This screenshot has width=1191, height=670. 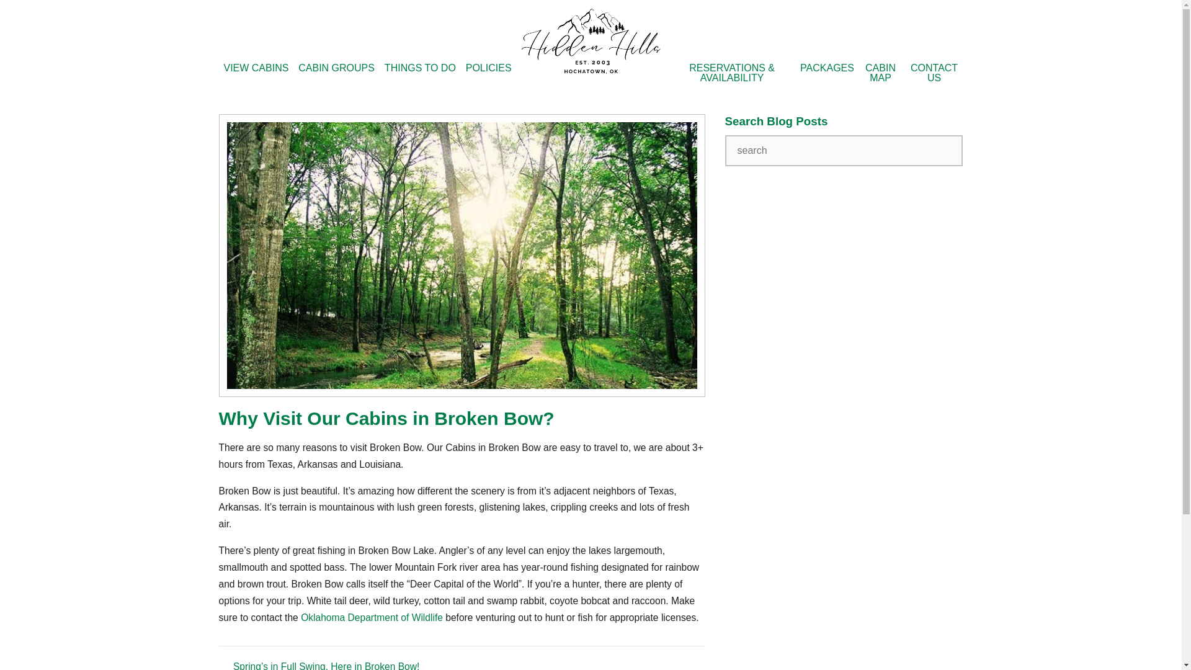 I want to click on Hidden Hills Cabins, so click(x=591, y=70).